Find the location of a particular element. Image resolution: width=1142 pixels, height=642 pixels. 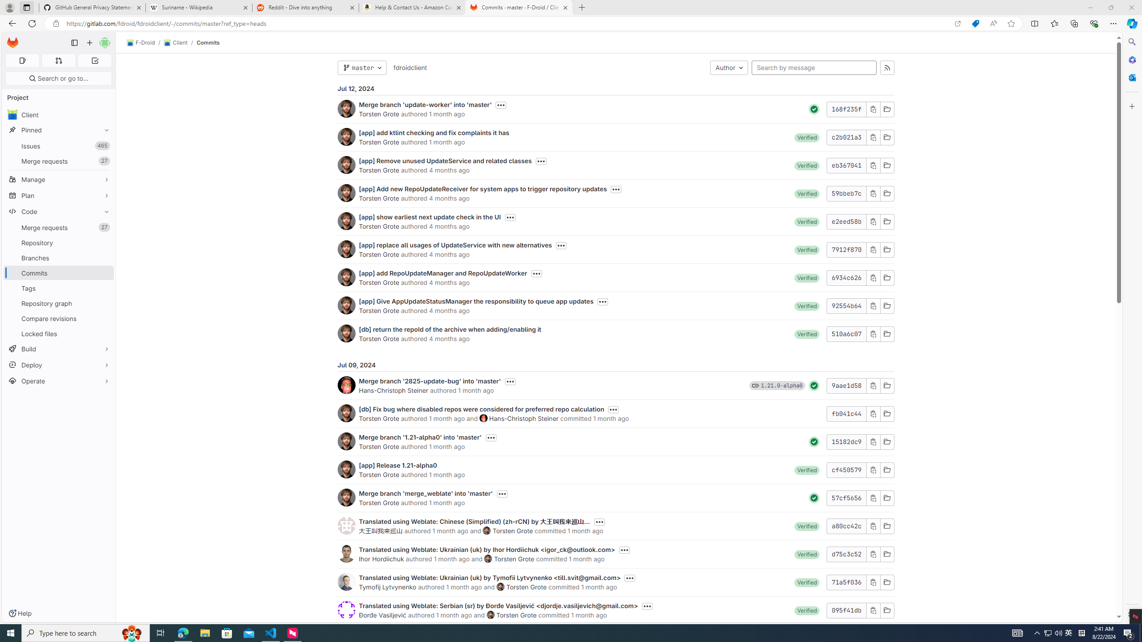

Class: s16 is located at coordinates (886, 610).